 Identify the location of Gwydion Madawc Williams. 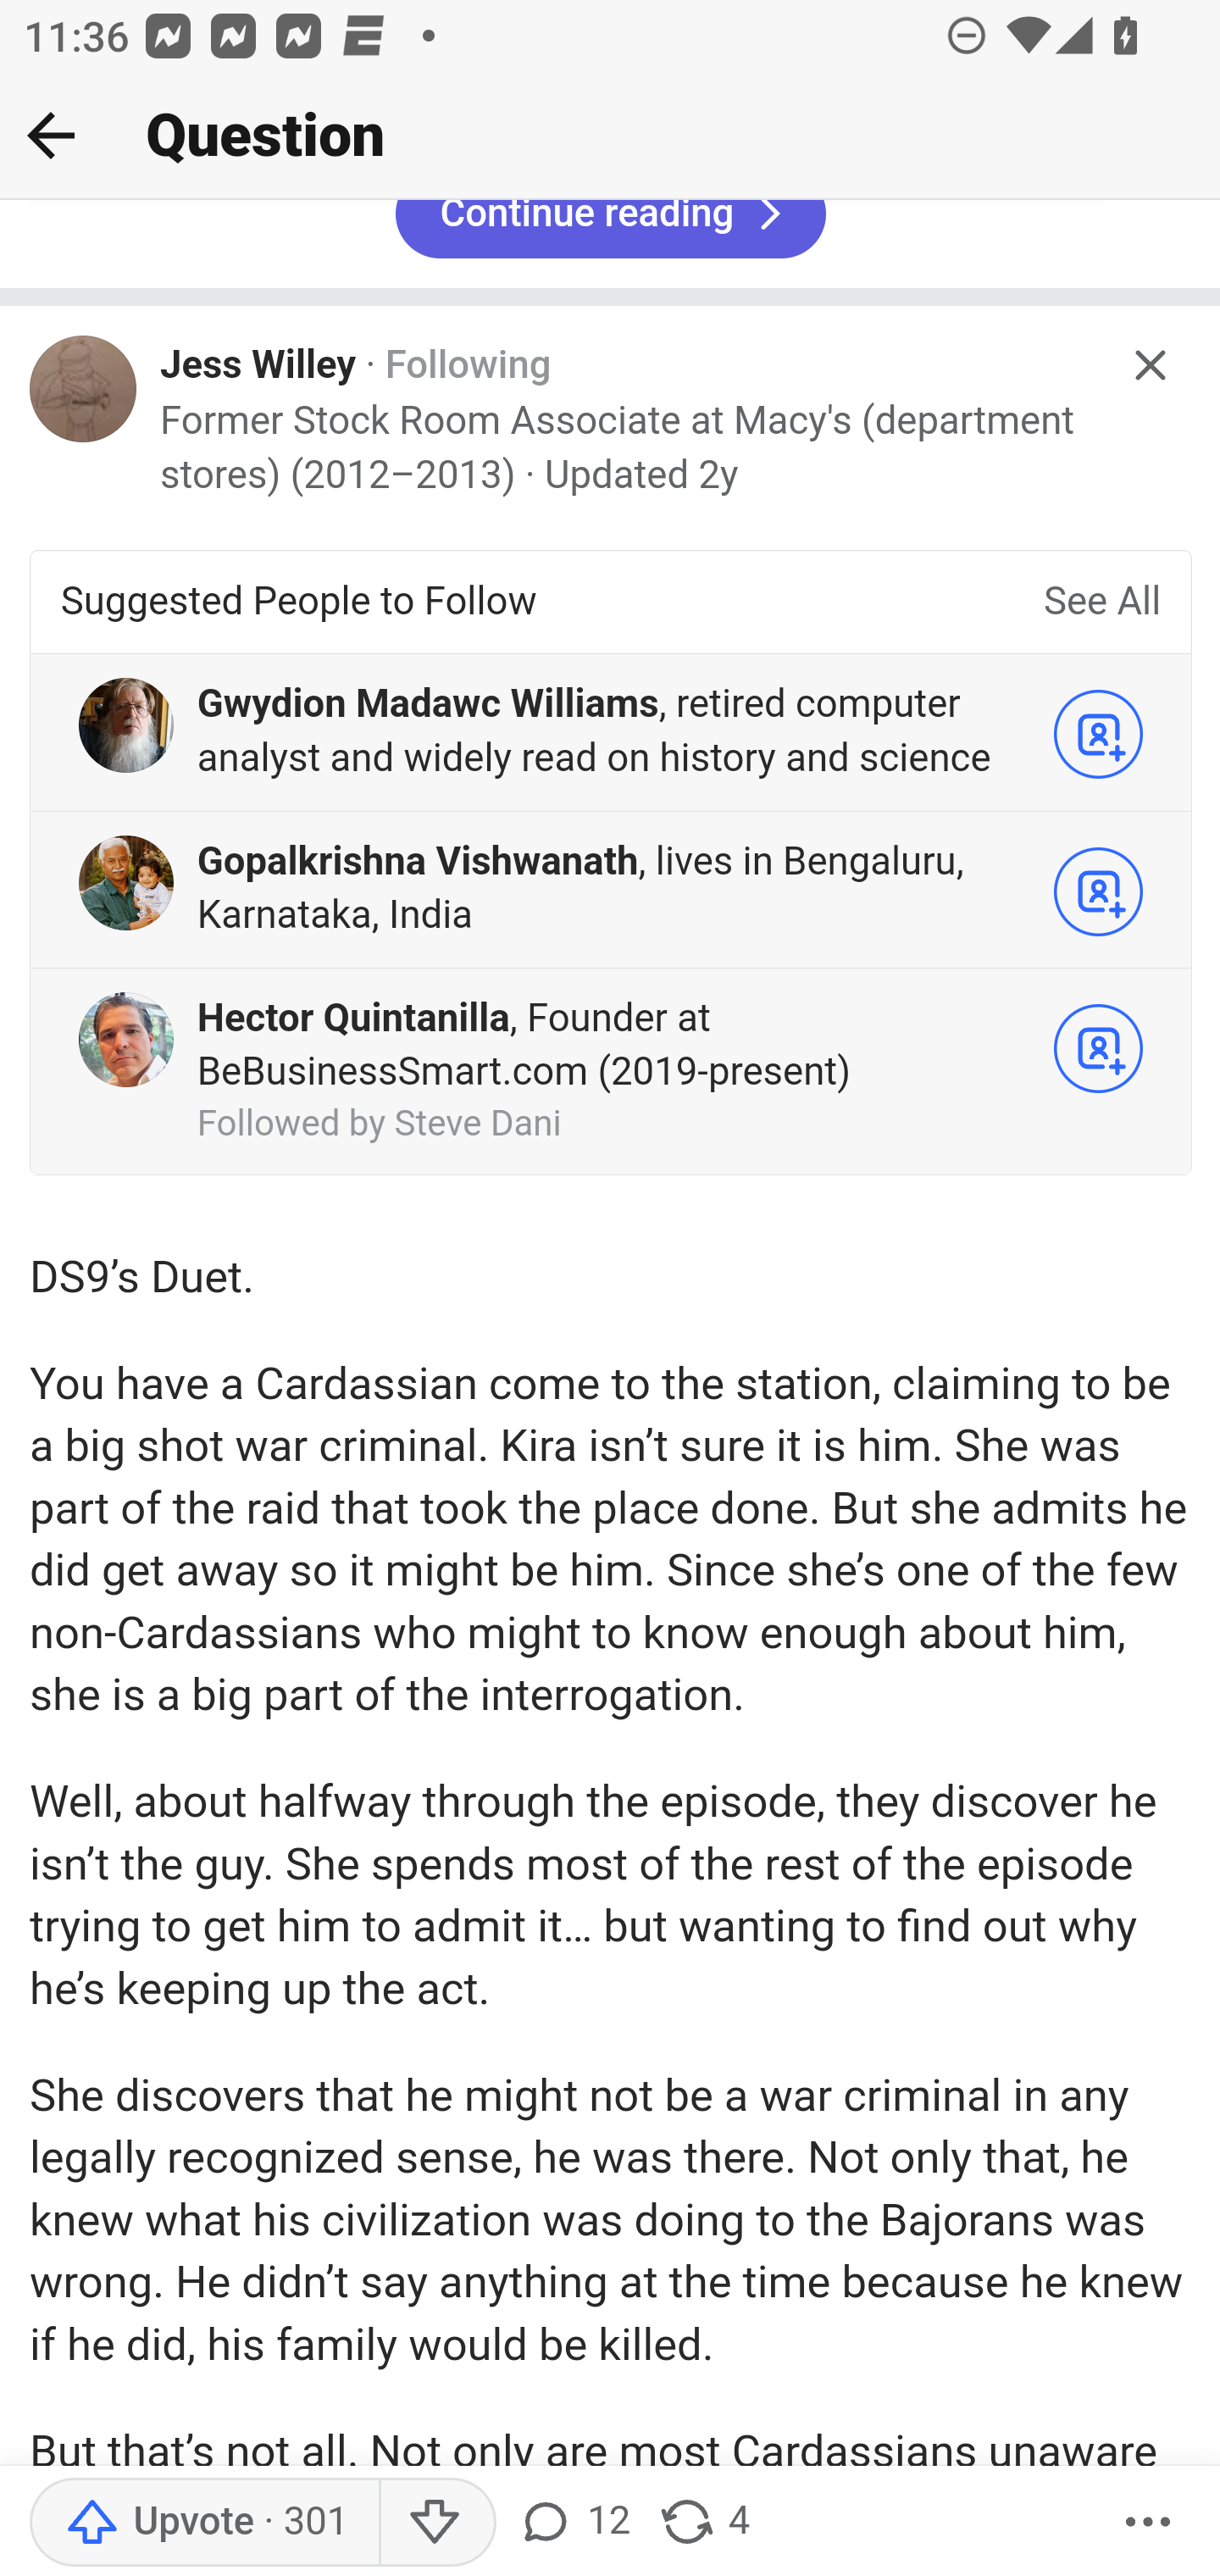
(428, 707).